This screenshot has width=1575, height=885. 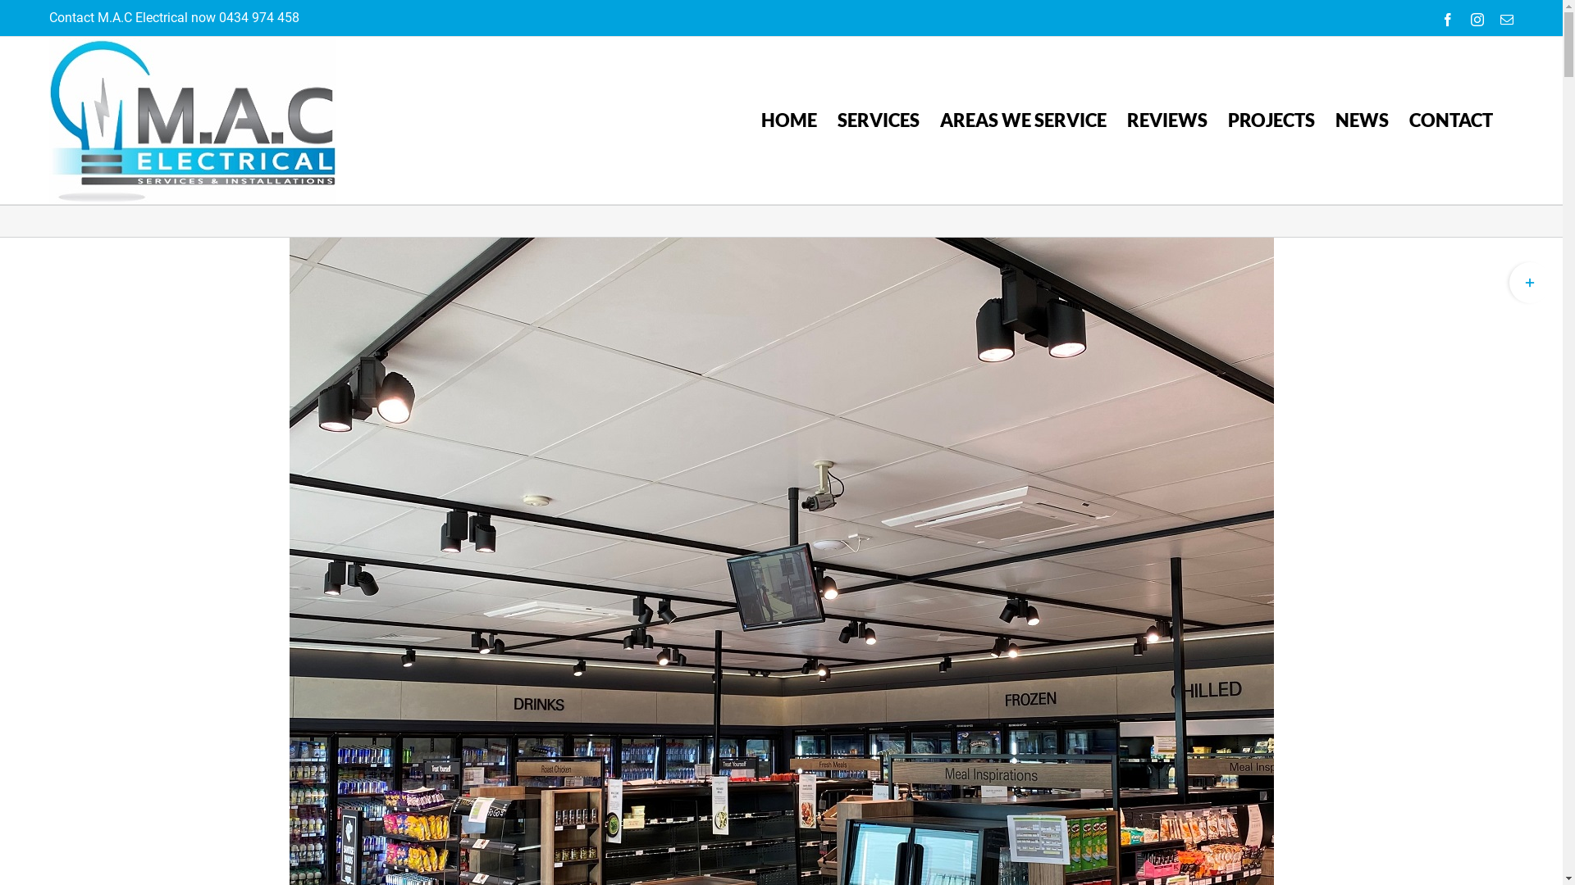 I want to click on PROJECTS, so click(x=1271, y=120).